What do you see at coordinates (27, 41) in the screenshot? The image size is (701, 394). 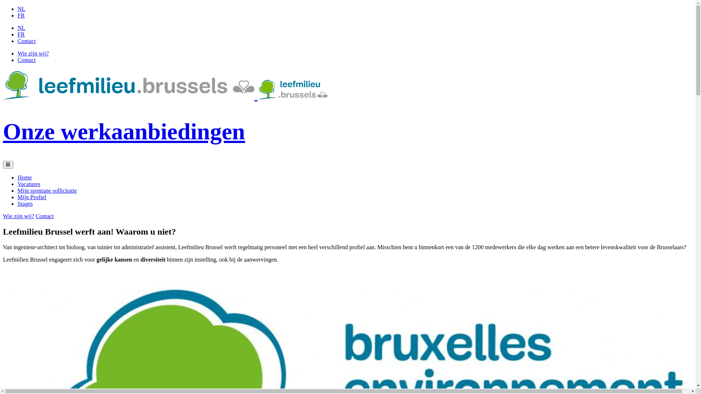 I see `Contact` at bounding box center [27, 41].